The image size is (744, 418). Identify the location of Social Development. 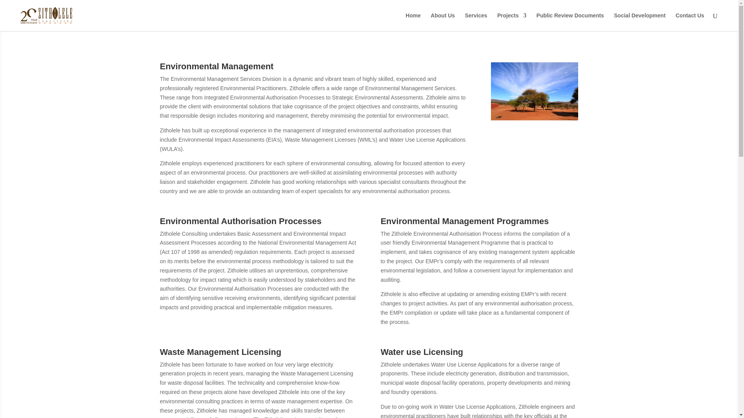
(640, 22).